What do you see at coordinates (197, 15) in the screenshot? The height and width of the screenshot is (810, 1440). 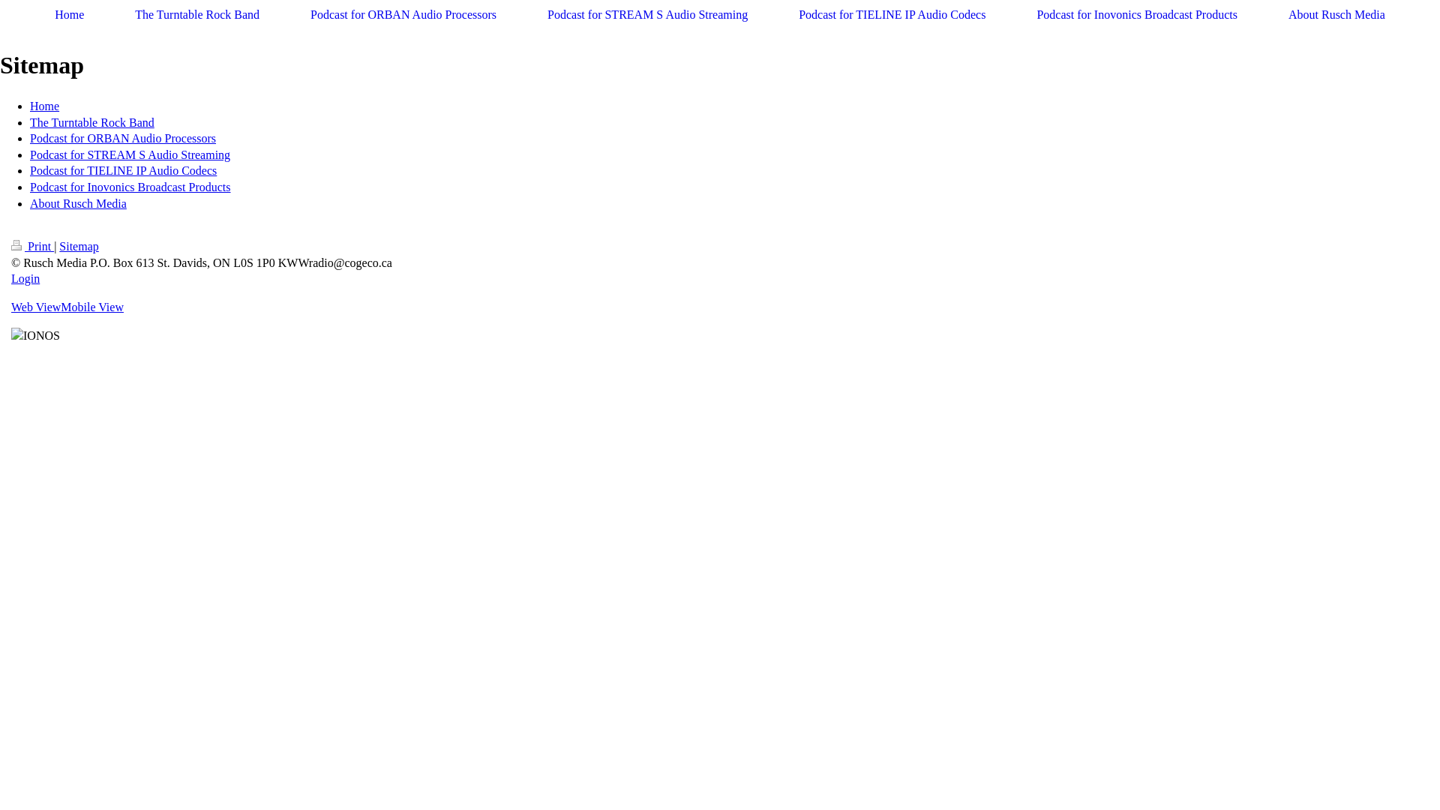 I see `The Turntable Rock Band` at bounding box center [197, 15].